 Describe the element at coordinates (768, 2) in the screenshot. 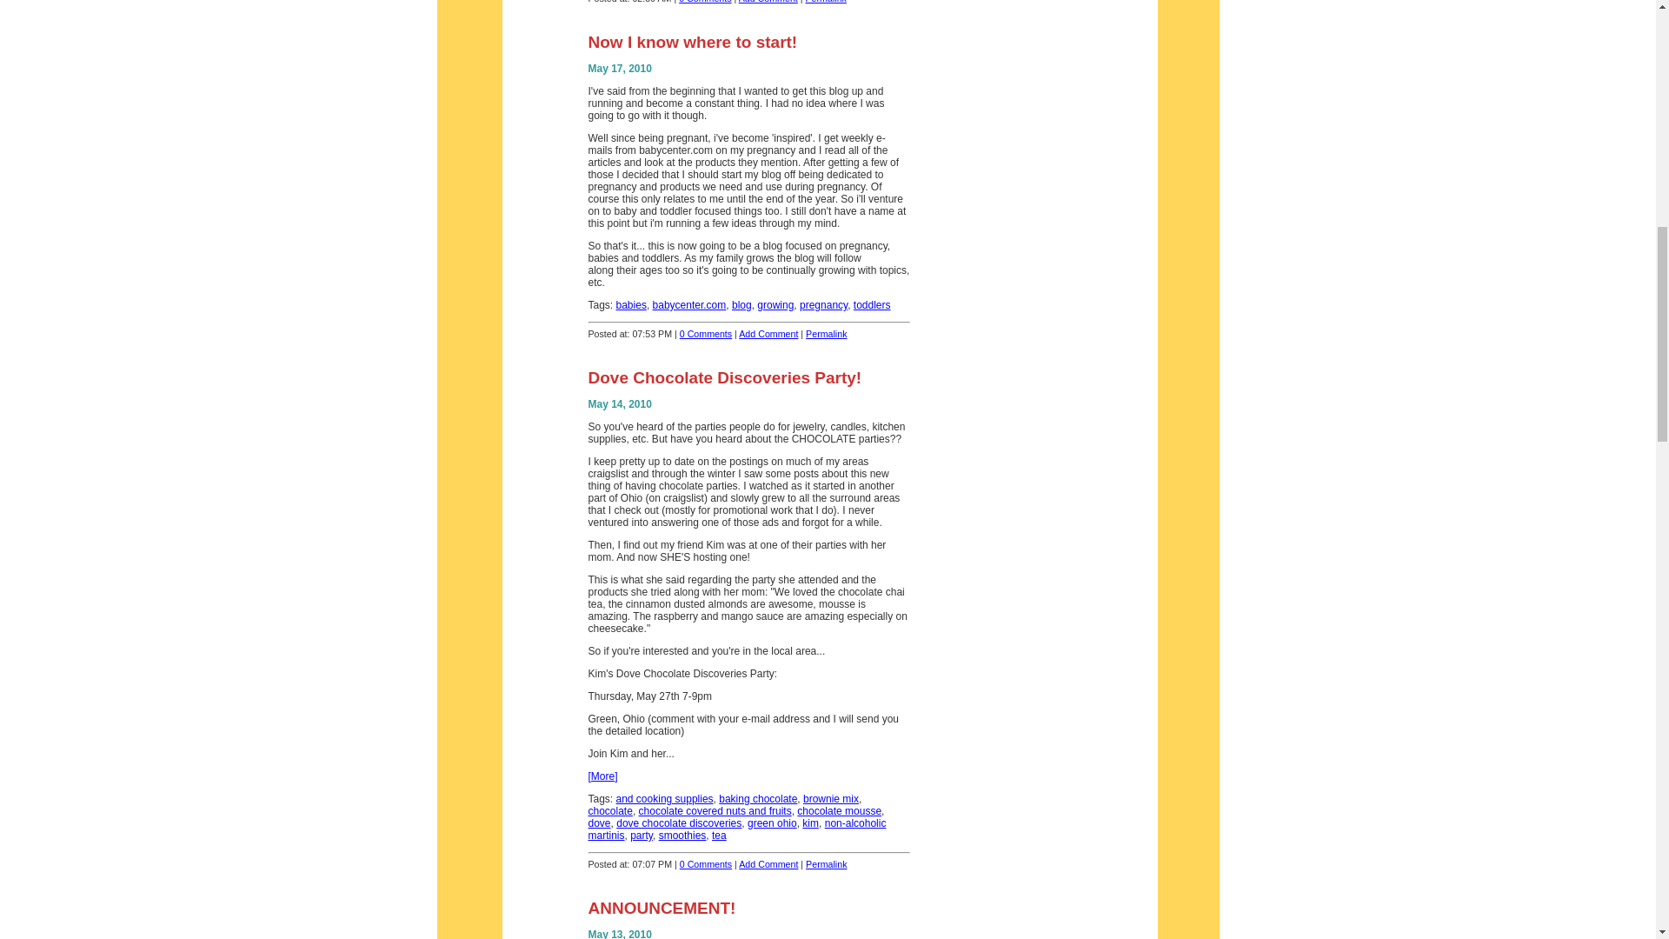

I see `Add Comment` at that location.